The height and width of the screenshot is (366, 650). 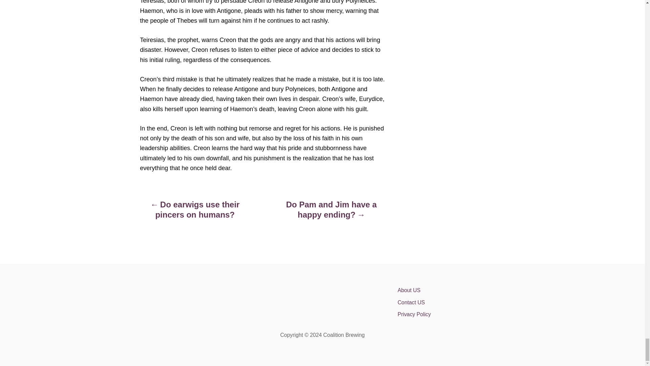 I want to click on Do earwigs use their pincers on humans?, so click(x=195, y=213).